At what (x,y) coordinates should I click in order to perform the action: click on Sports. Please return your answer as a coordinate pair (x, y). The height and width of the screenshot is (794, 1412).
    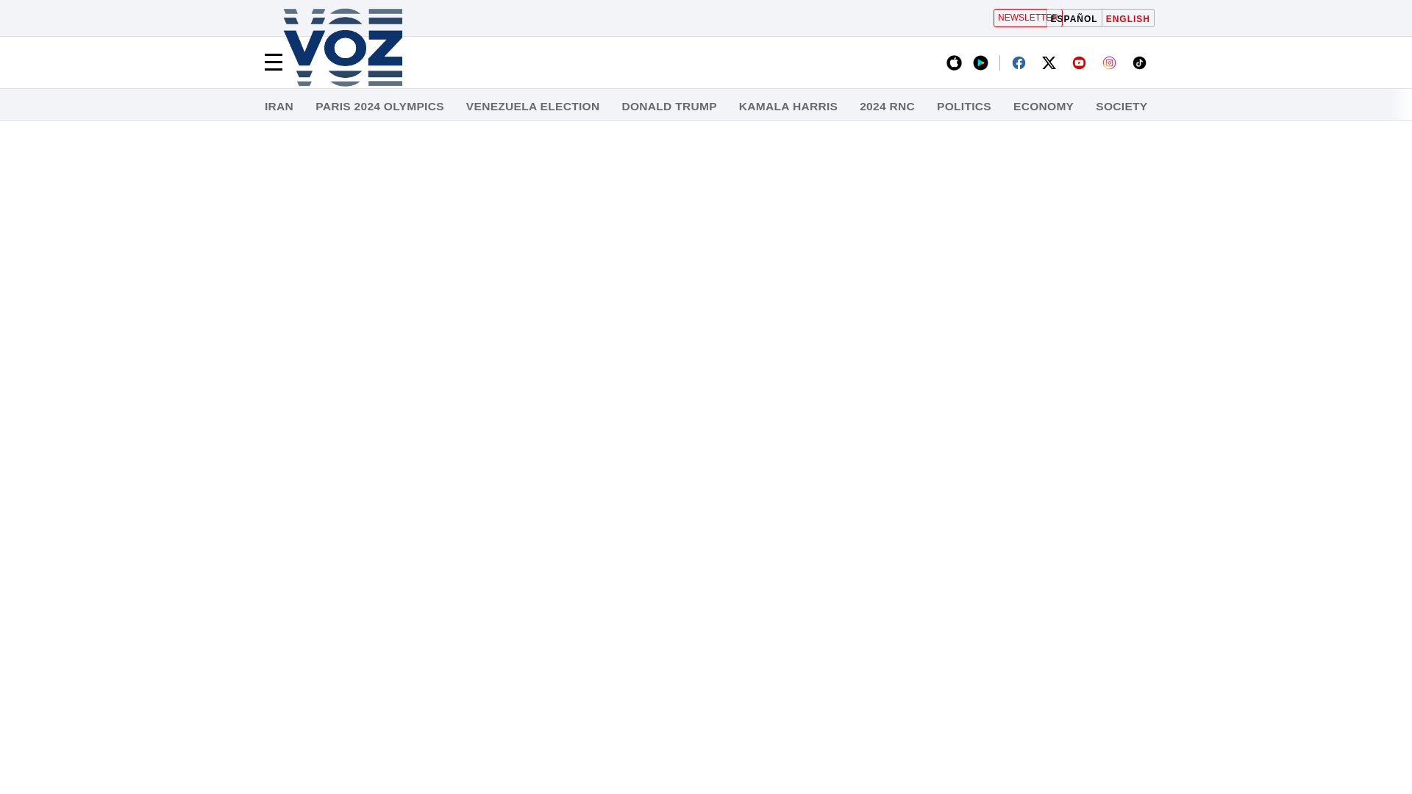
    Looking at the image, I should click on (1331, 107).